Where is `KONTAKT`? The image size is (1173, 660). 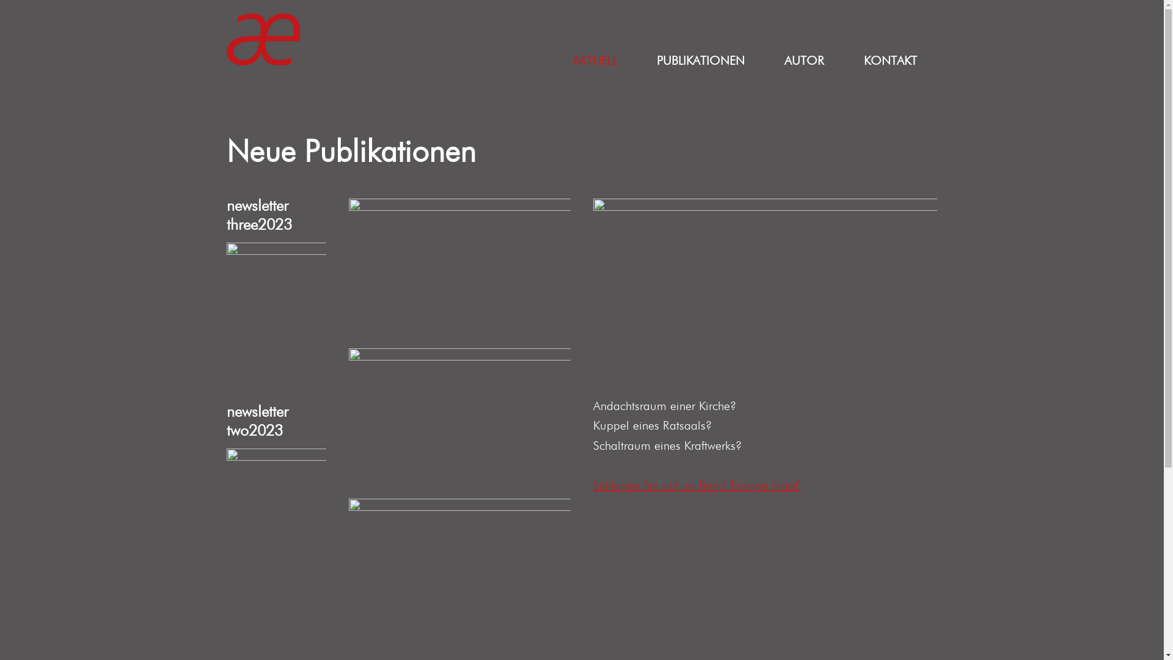 KONTAKT is located at coordinates (891, 61).